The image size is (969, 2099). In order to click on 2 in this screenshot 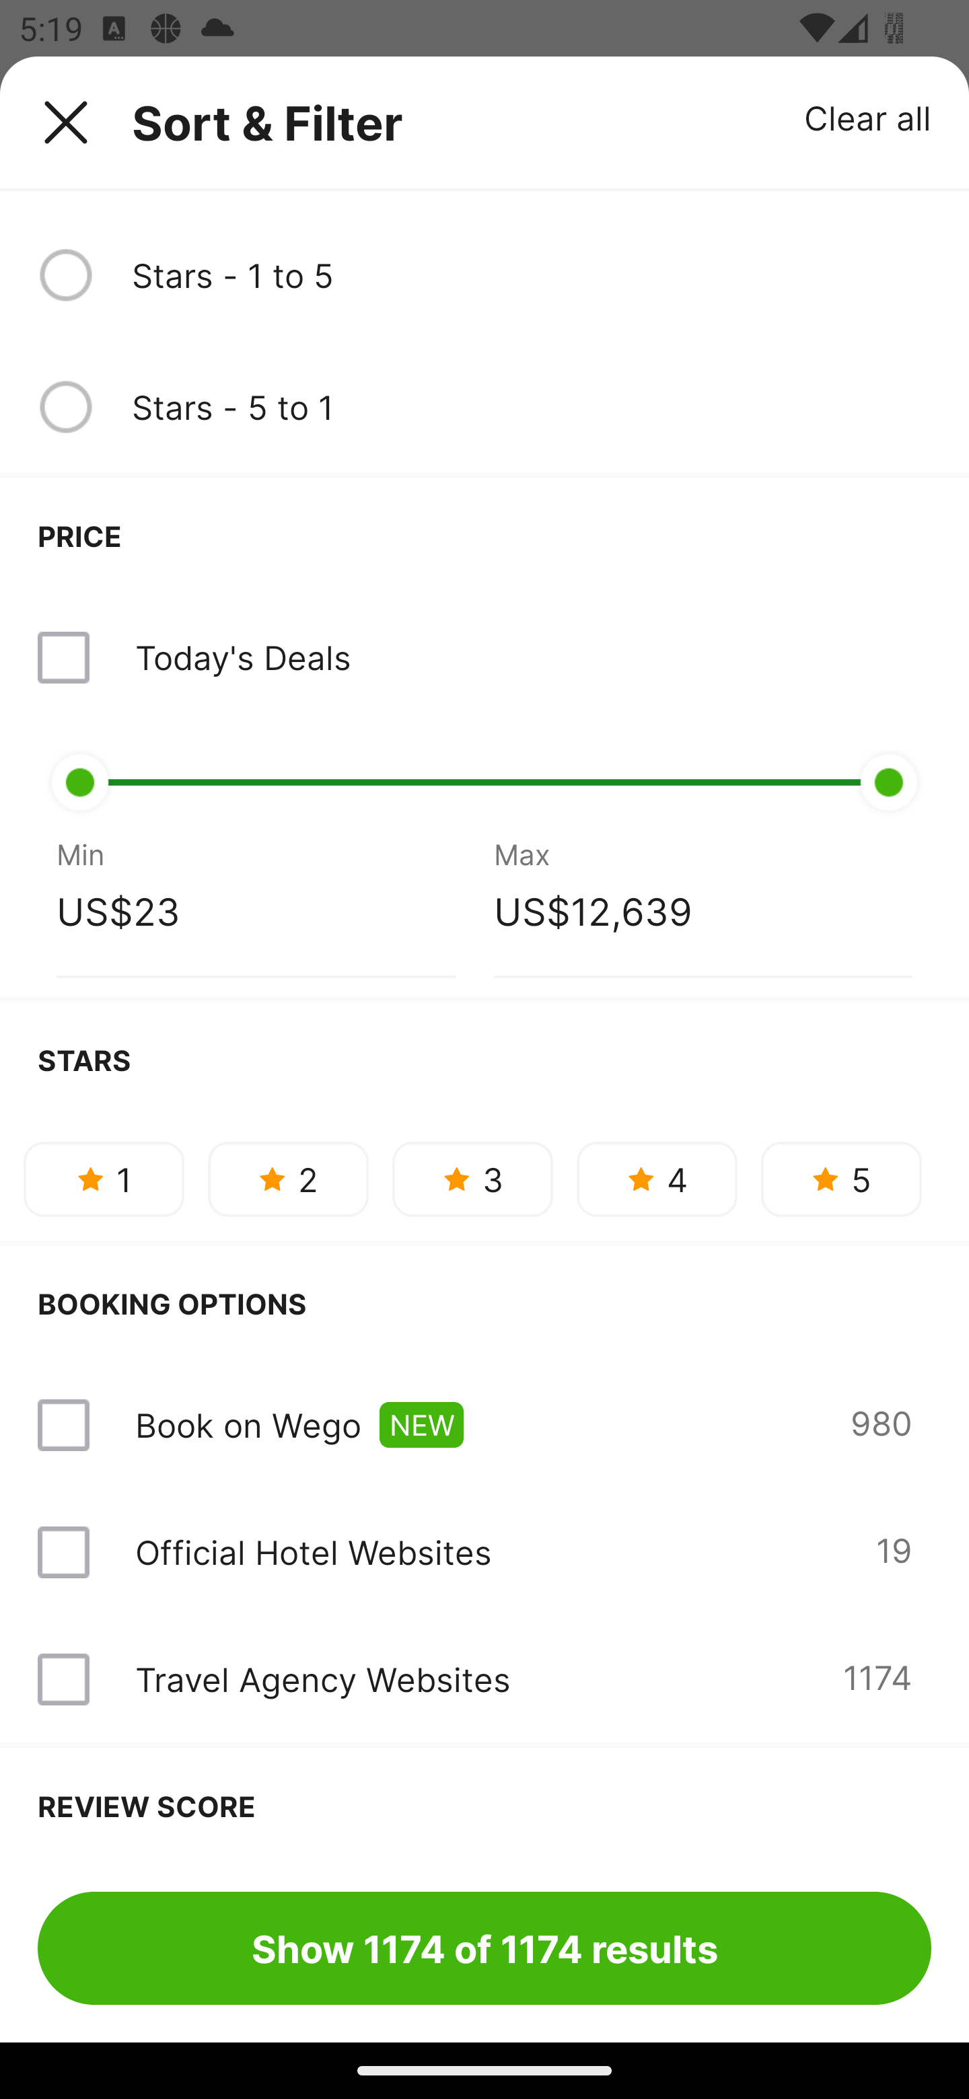, I will do `click(288, 1179)`.